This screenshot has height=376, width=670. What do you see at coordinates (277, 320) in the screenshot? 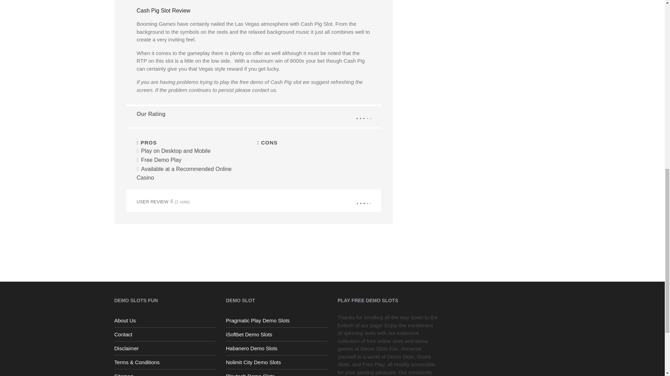
I see `Pragmatic Play Demo Slots` at bounding box center [277, 320].